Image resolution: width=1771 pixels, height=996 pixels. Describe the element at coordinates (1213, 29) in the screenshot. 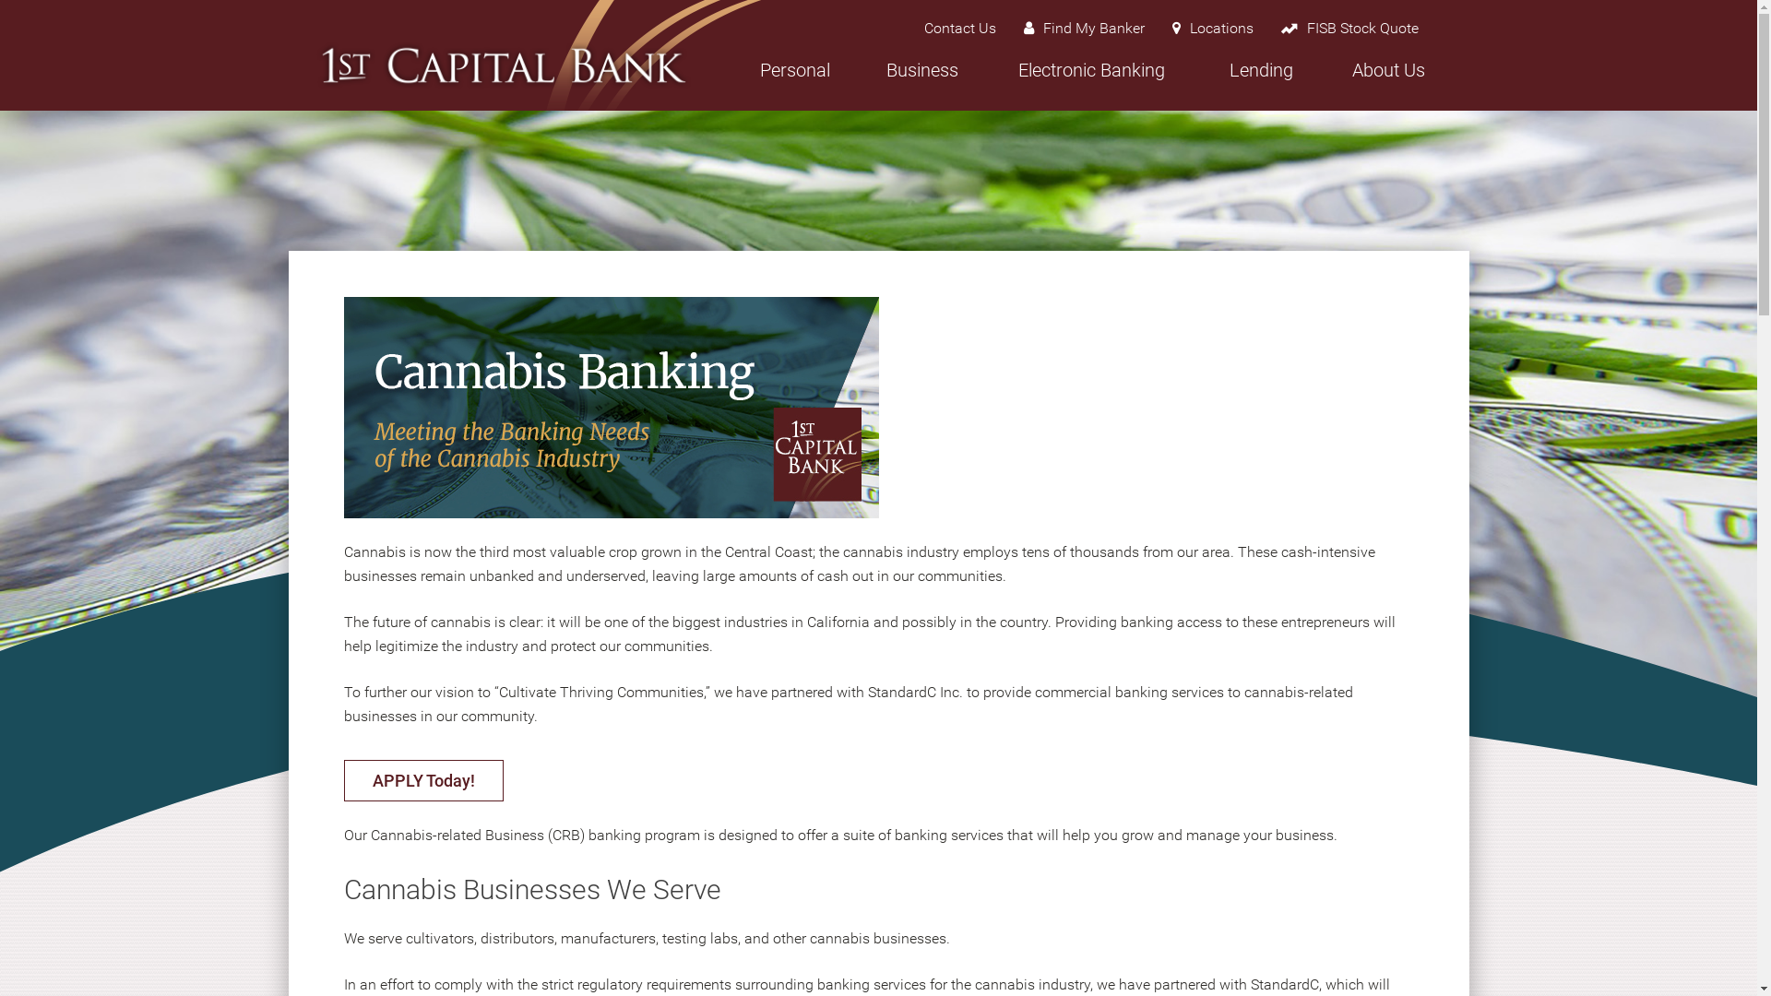

I see `Locations` at that location.